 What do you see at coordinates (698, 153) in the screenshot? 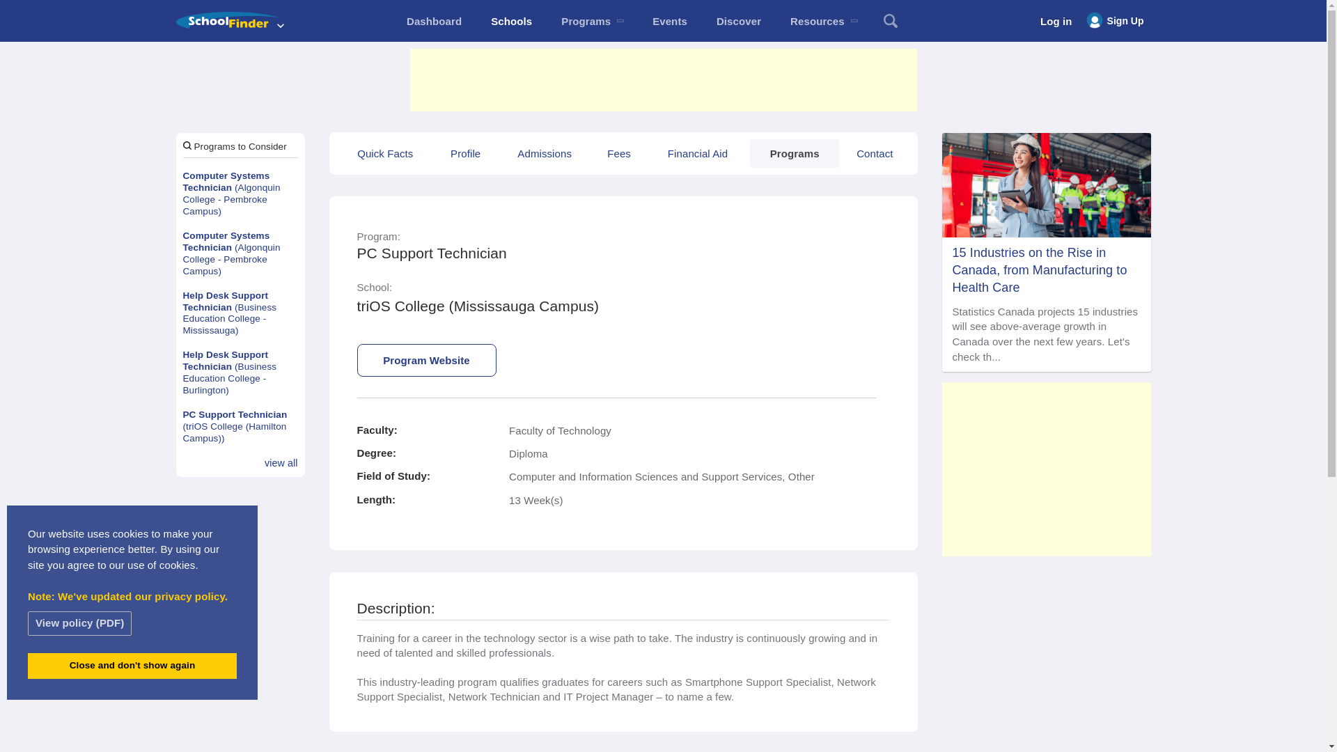
I see `Financial Aid` at bounding box center [698, 153].